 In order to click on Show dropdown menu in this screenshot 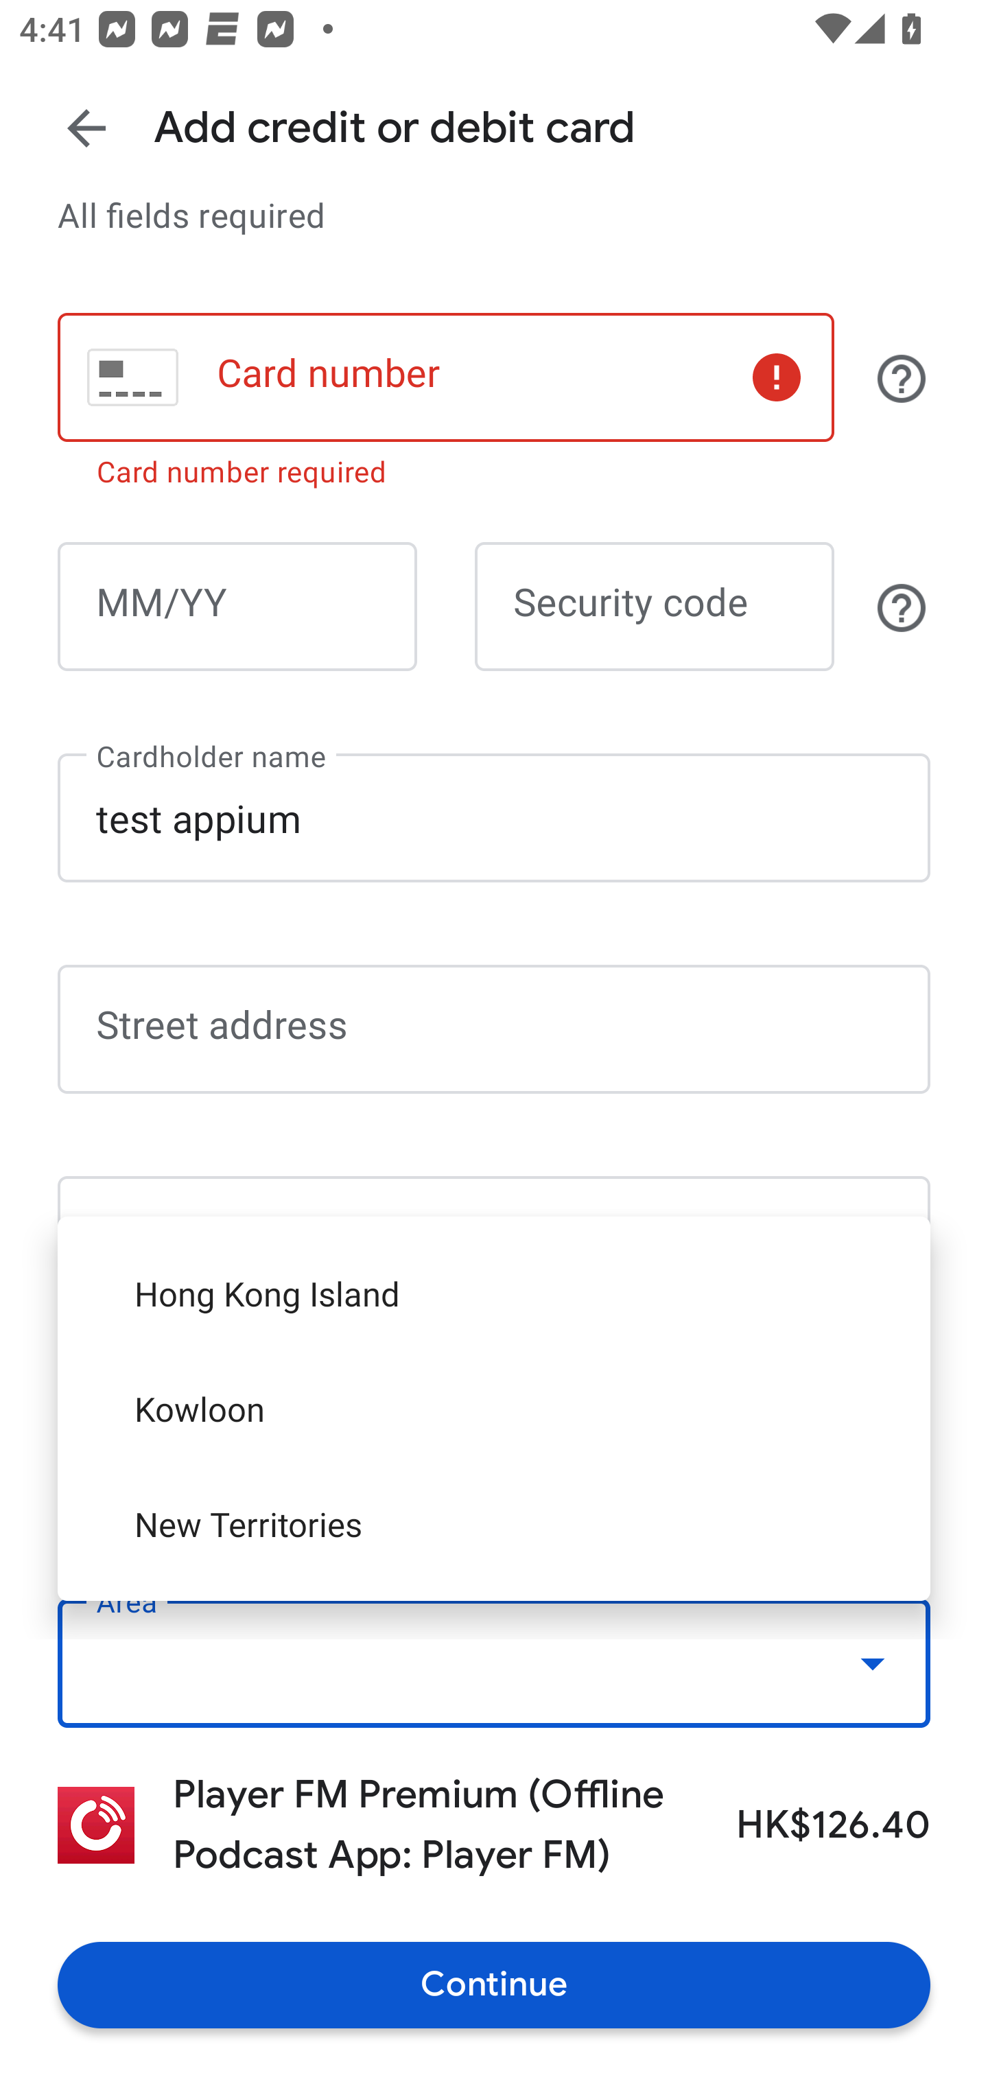, I will do `click(873, 1663)`.